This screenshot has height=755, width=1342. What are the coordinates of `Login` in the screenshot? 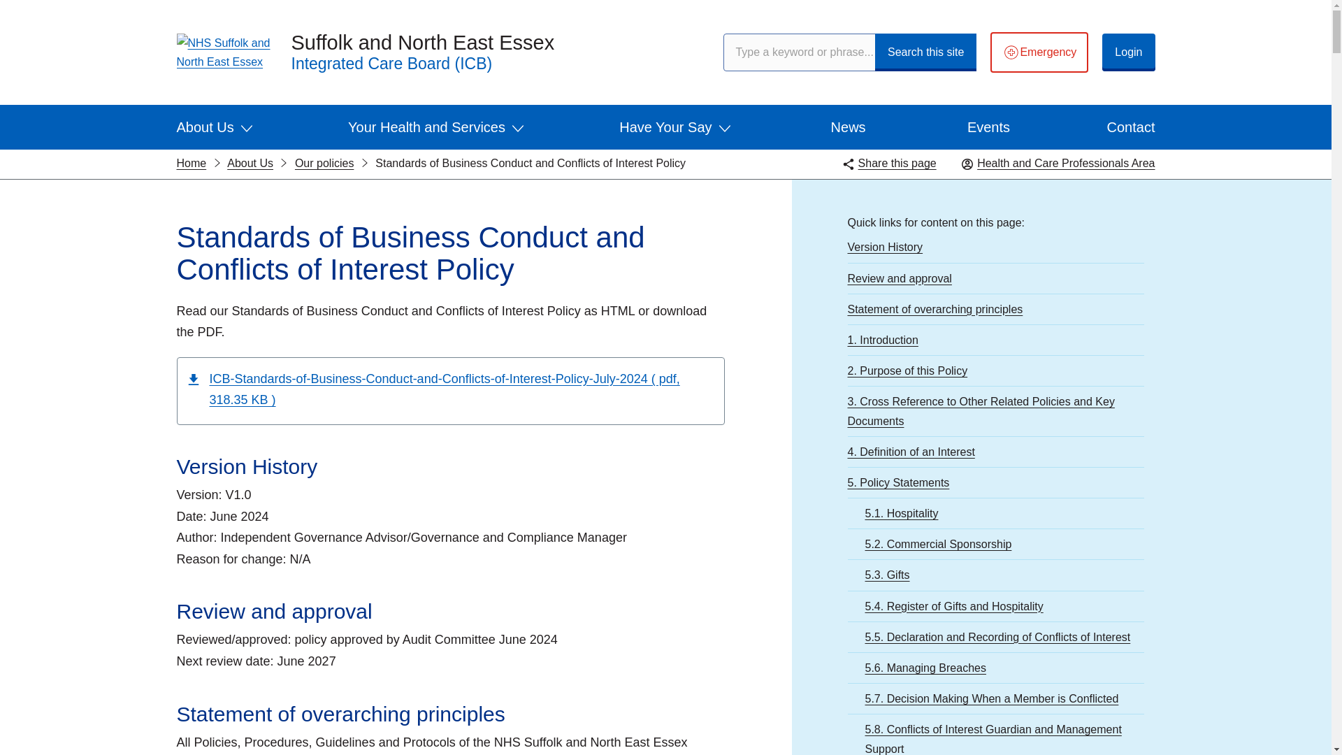 It's located at (1128, 52).